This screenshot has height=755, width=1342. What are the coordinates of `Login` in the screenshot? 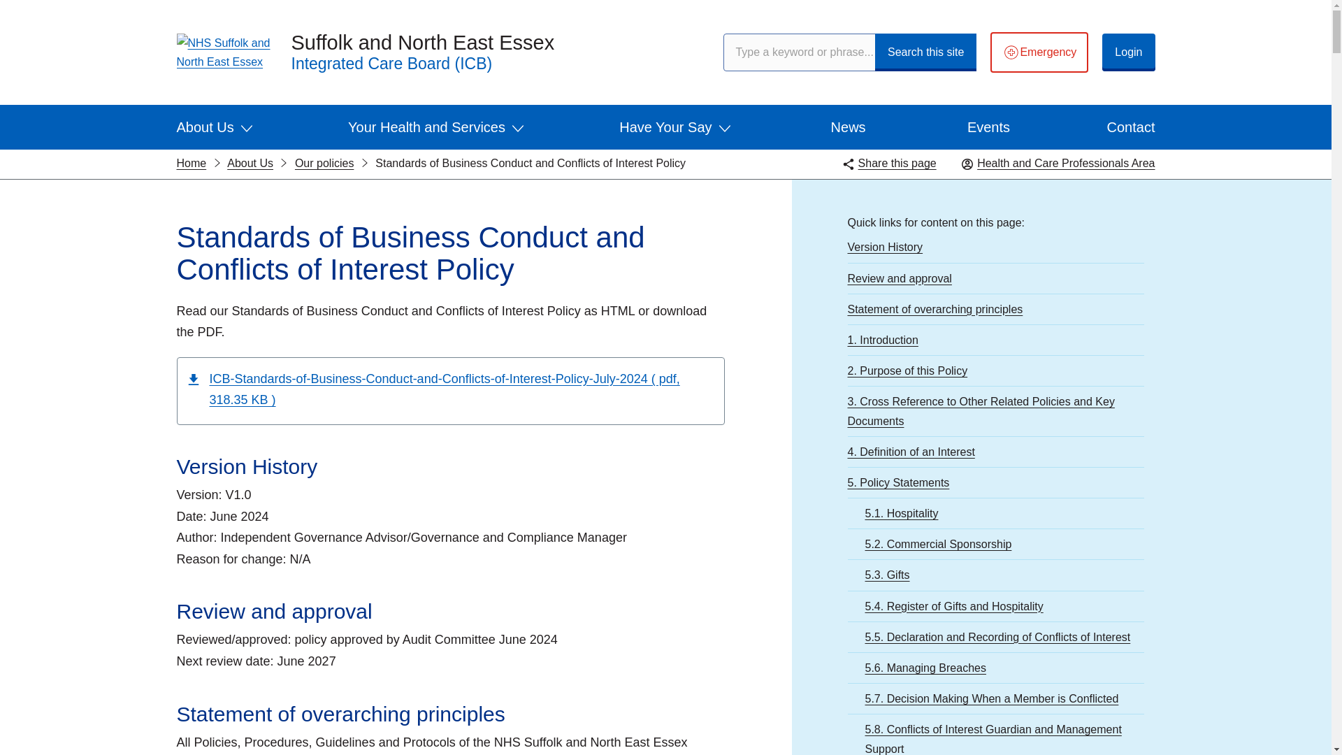 It's located at (1128, 52).